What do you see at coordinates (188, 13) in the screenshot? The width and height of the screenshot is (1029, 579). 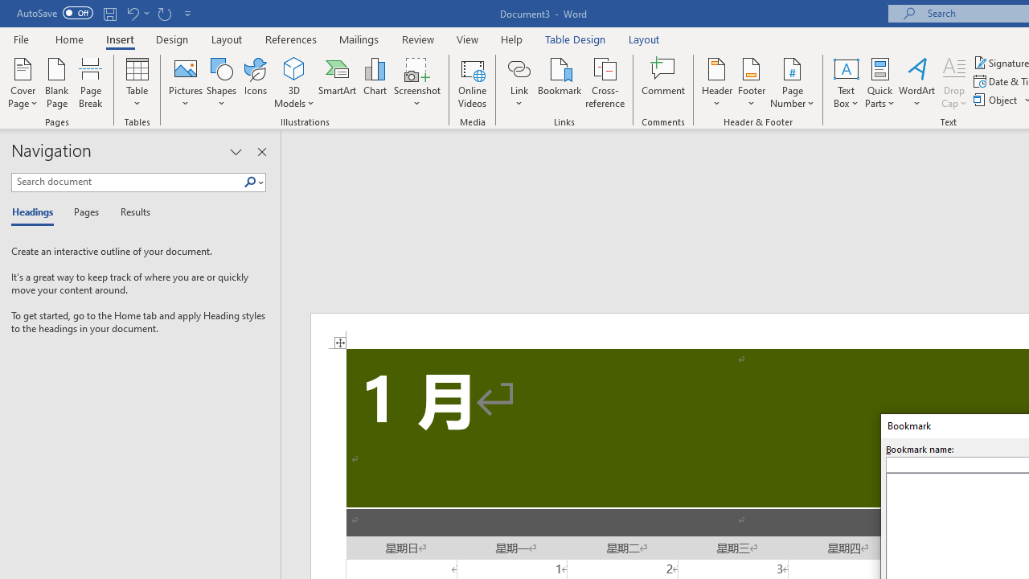 I see `Customize Quick Access Toolbar` at bounding box center [188, 13].